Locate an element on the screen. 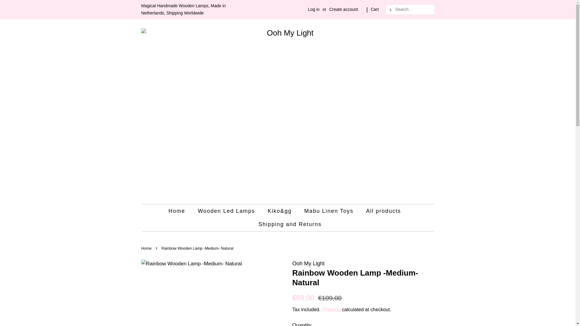 This screenshot has width=580, height=326. Shipping and Returns is located at coordinates (288, 224).